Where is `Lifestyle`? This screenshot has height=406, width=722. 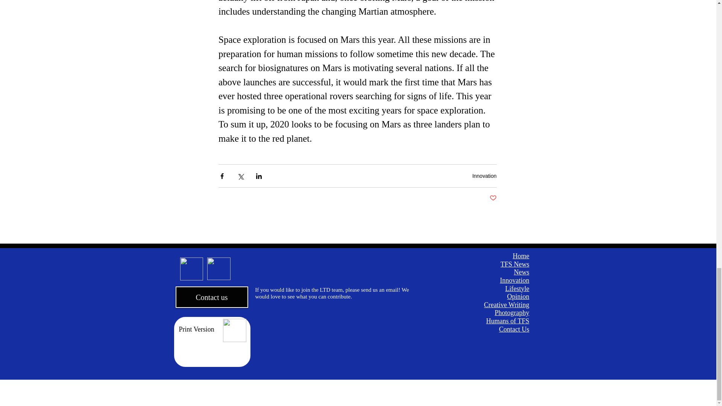 Lifestyle is located at coordinates (517, 289).